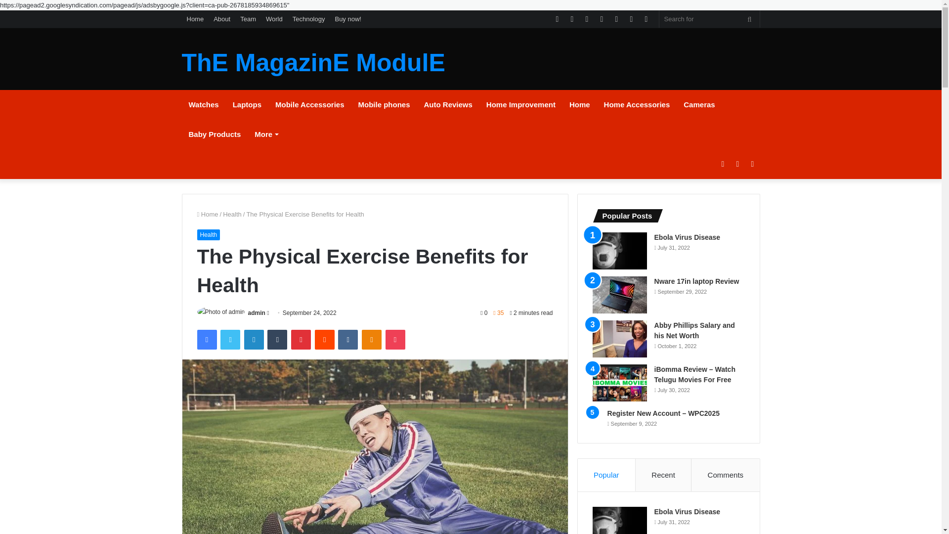 The image size is (949, 534). I want to click on Search for, so click(750, 19).